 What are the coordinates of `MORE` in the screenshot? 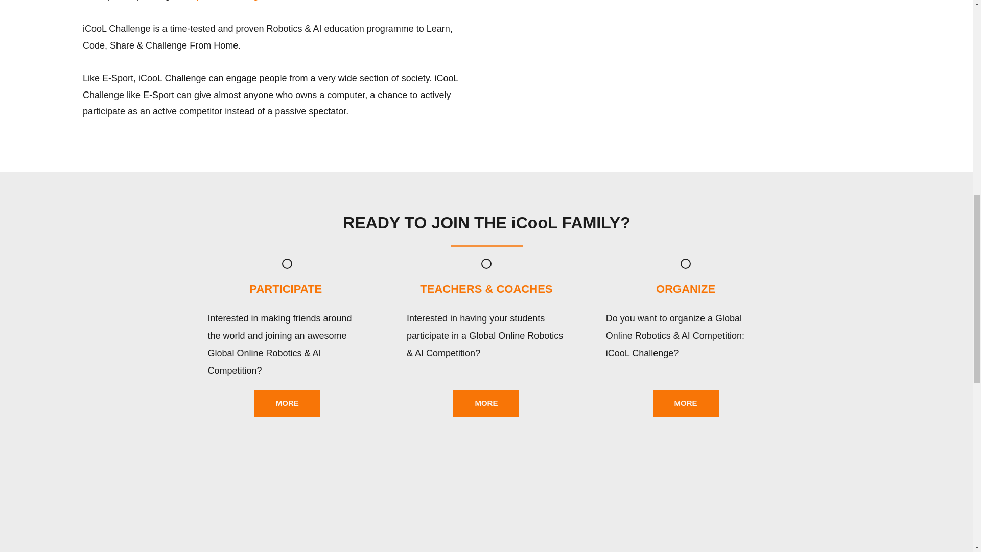 It's located at (287, 403).